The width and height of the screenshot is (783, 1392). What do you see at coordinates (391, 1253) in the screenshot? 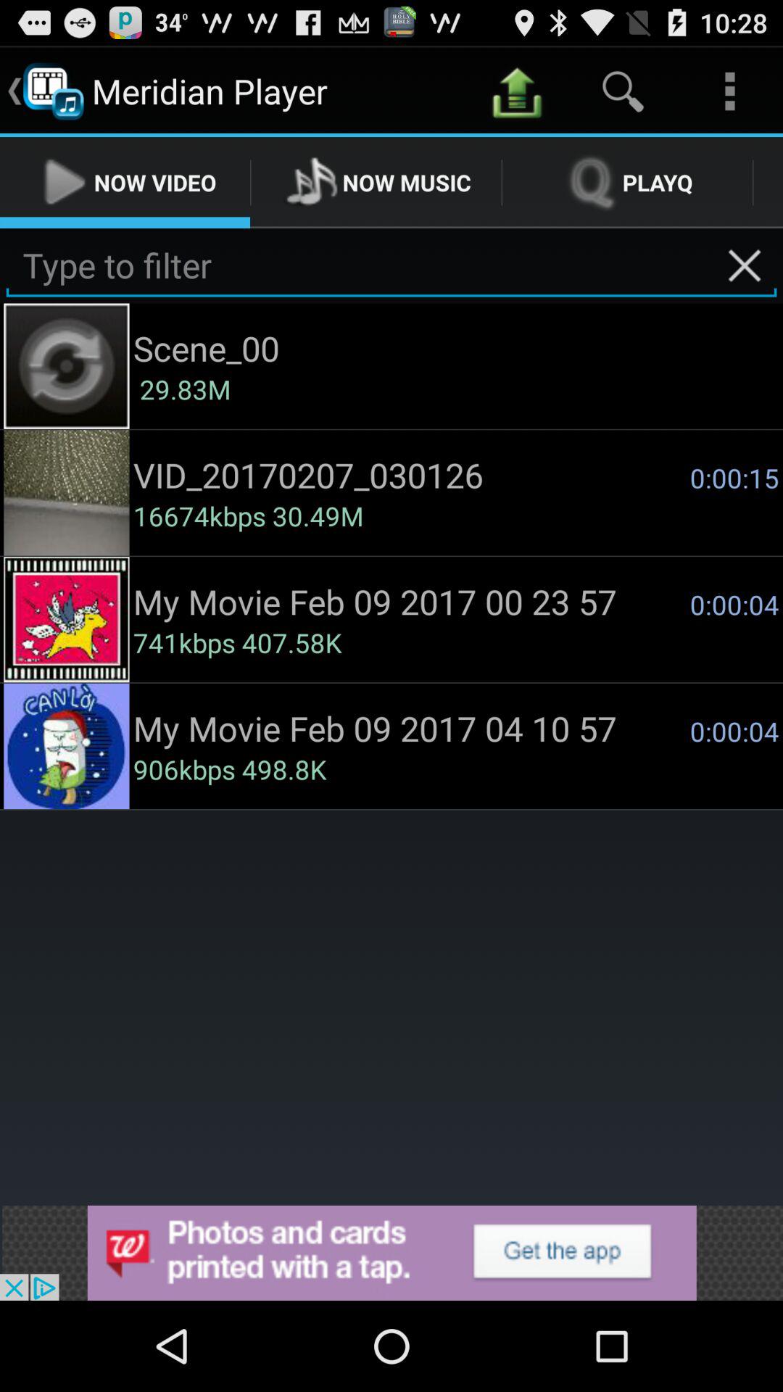
I see `go to google play` at bounding box center [391, 1253].